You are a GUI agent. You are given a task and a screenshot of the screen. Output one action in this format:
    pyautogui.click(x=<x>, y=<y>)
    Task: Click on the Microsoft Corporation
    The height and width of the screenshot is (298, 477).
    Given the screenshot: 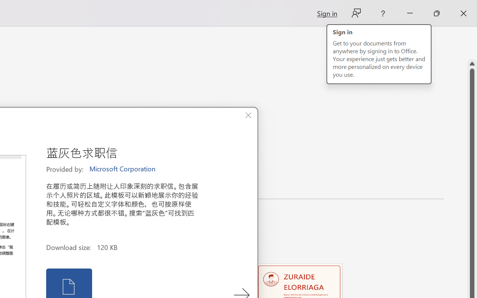 What is the action you would take?
    pyautogui.click(x=123, y=169)
    